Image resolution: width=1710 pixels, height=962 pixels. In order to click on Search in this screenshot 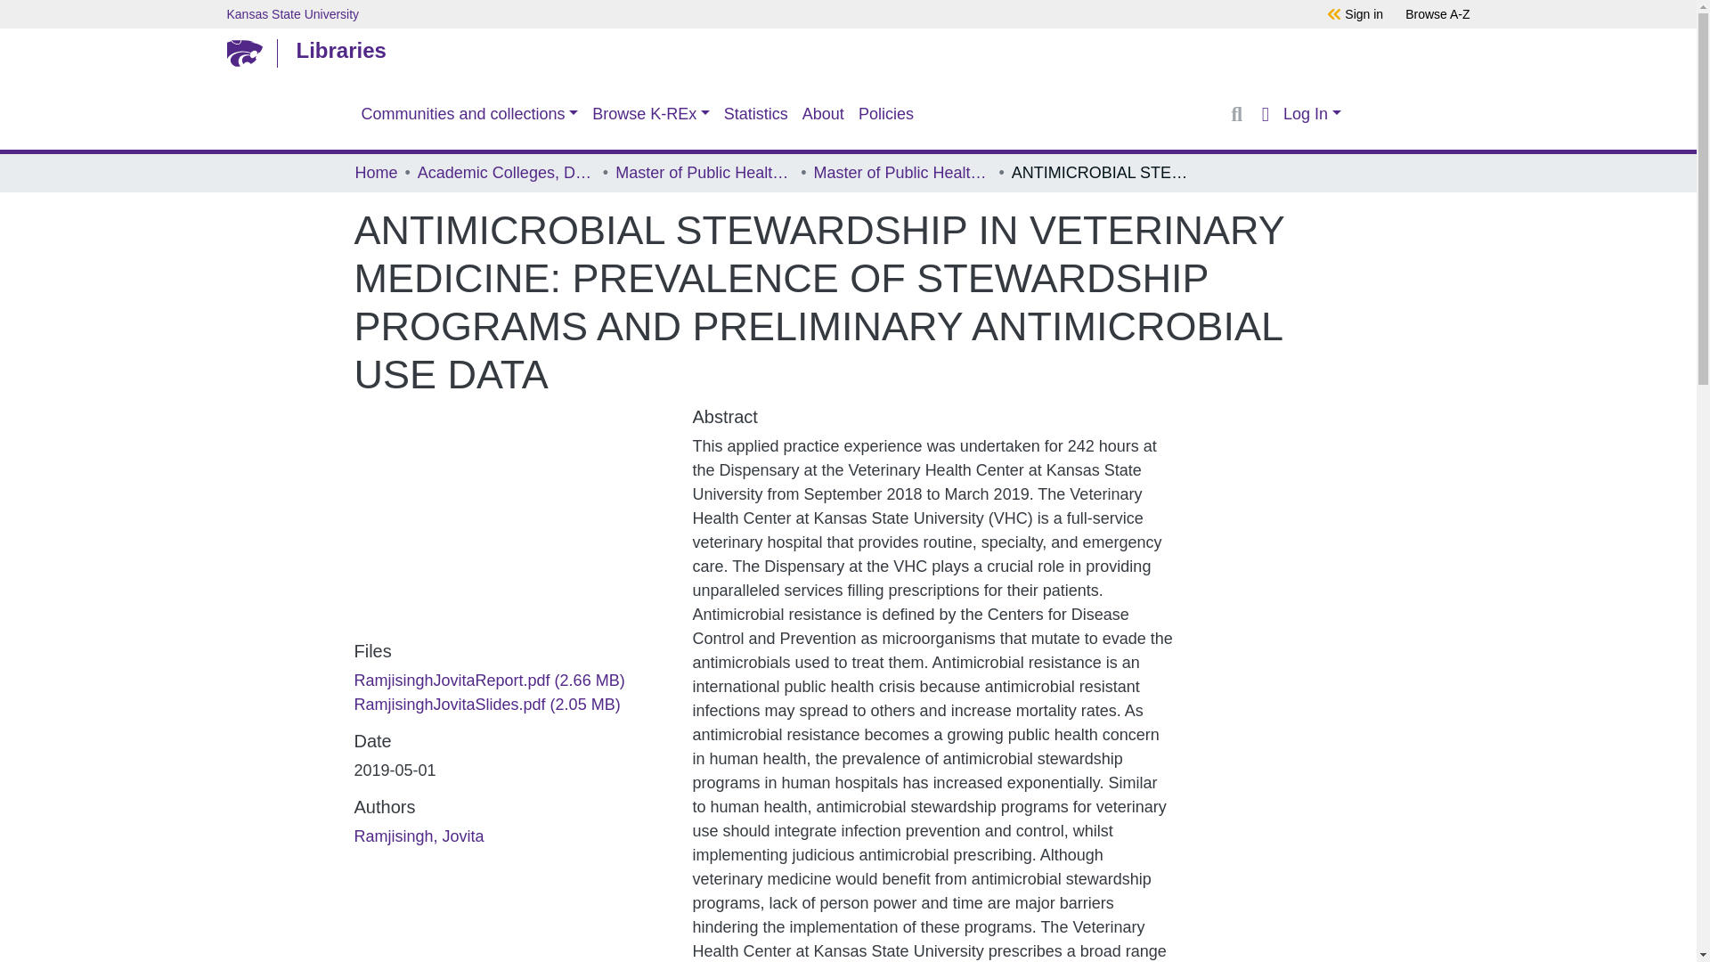, I will do `click(1236, 114)`.